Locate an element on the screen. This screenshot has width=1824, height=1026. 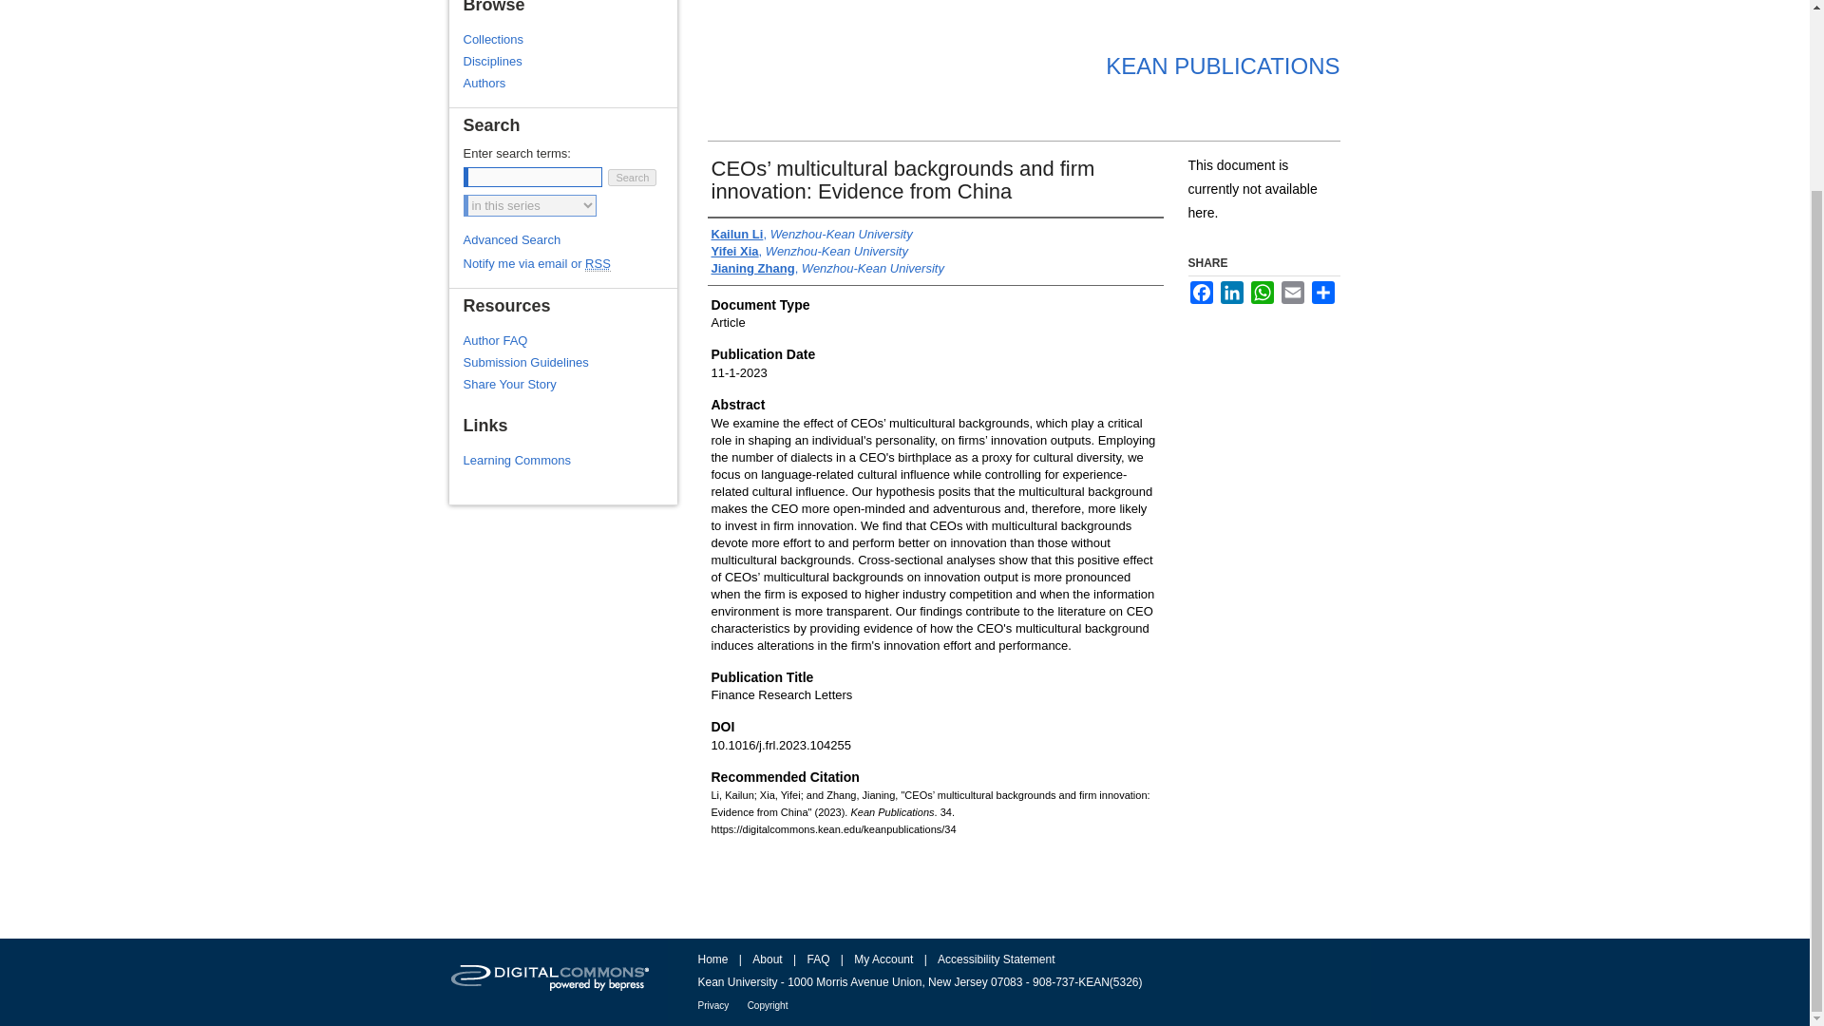
Collections is located at coordinates (570, 38).